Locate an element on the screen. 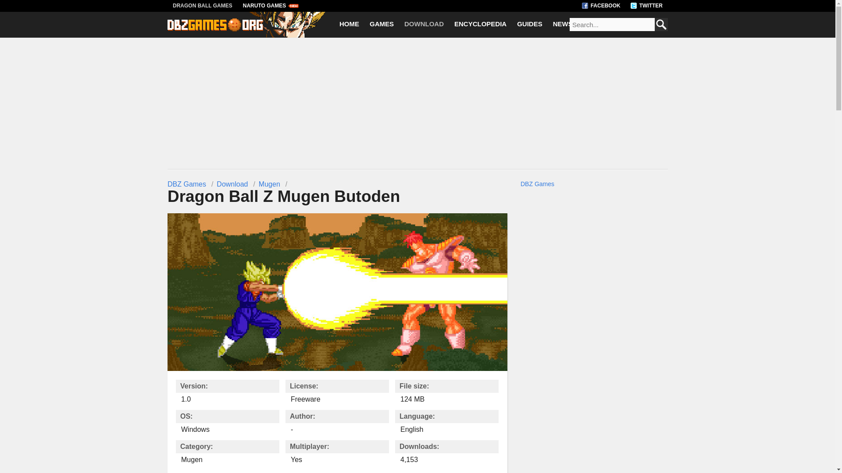 The image size is (842, 473). GUIDES is located at coordinates (530, 25).